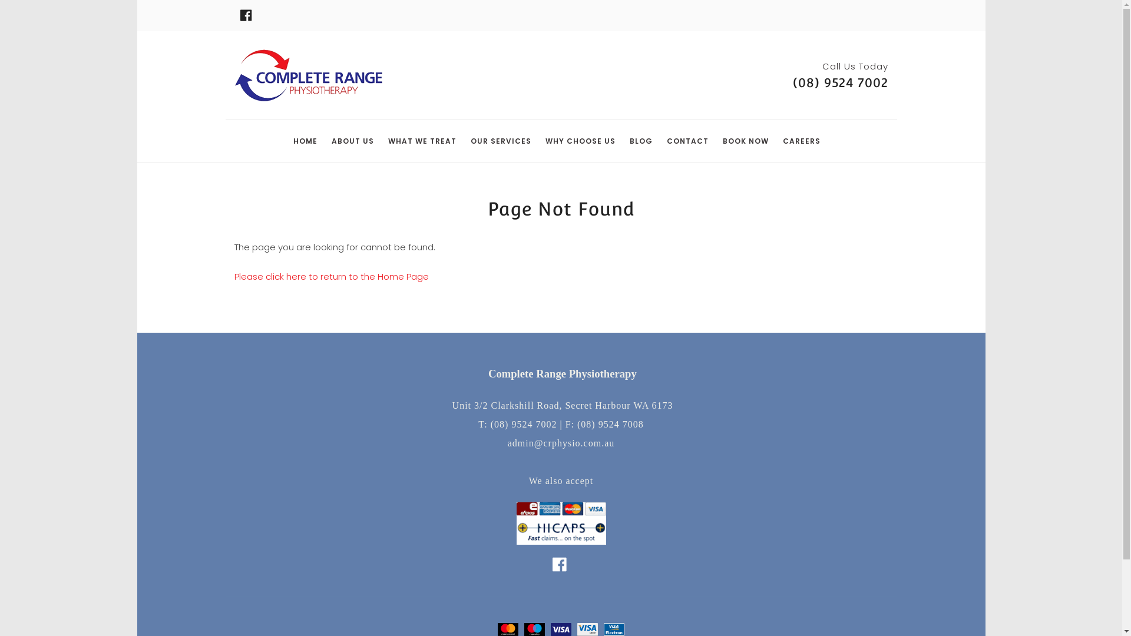 Image resolution: width=1131 pixels, height=636 pixels. What do you see at coordinates (560, 568) in the screenshot?
I see `facebook` at bounding box center [560, 568].